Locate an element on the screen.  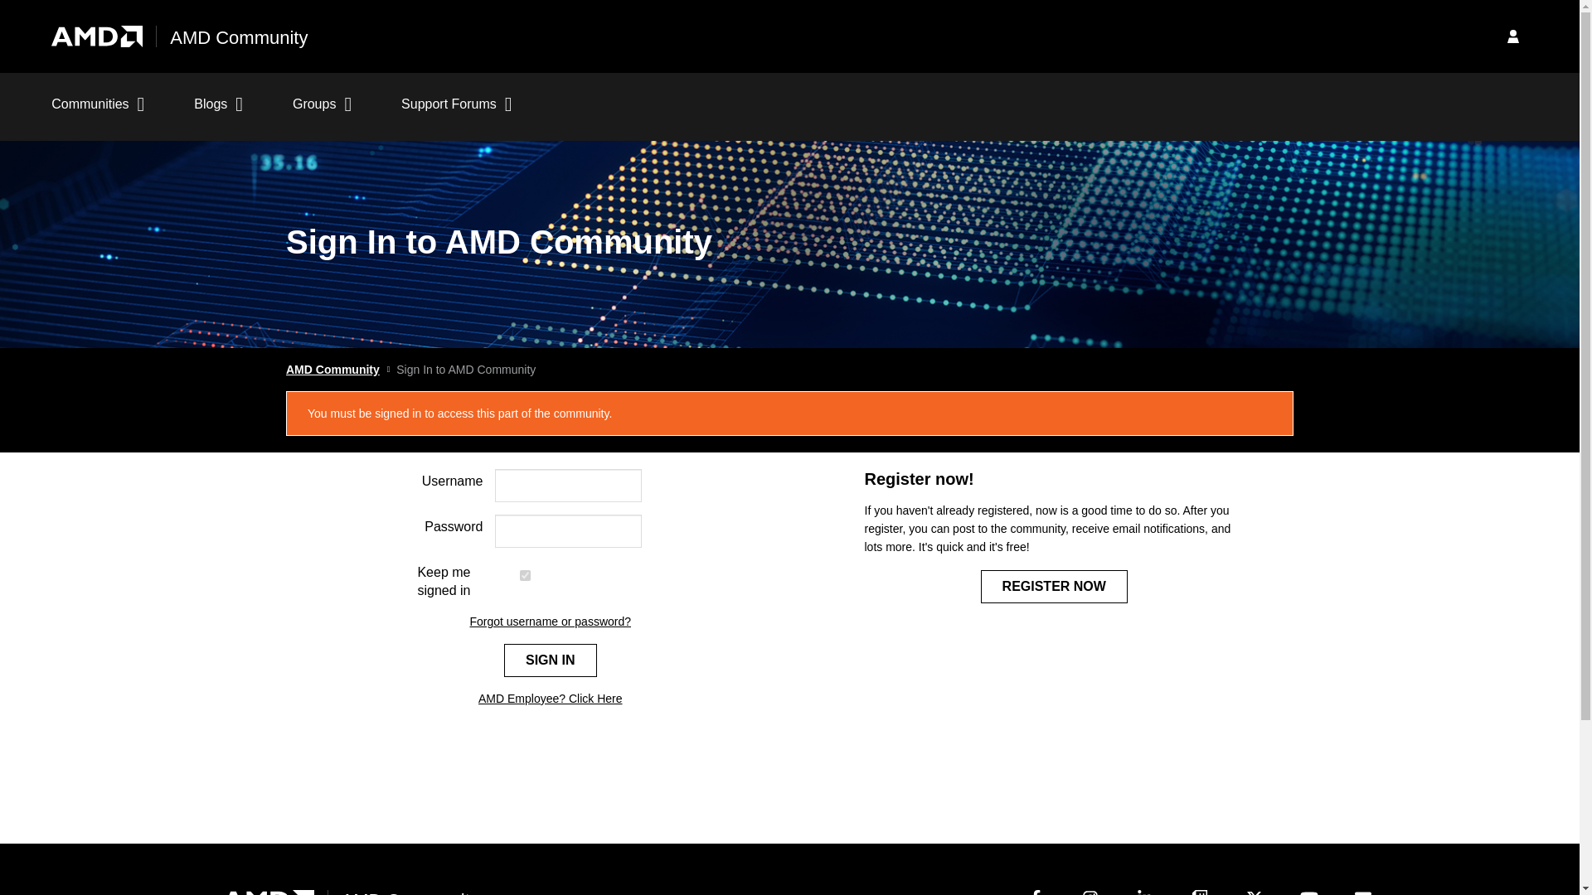
on is located at coordinates (525, 575).